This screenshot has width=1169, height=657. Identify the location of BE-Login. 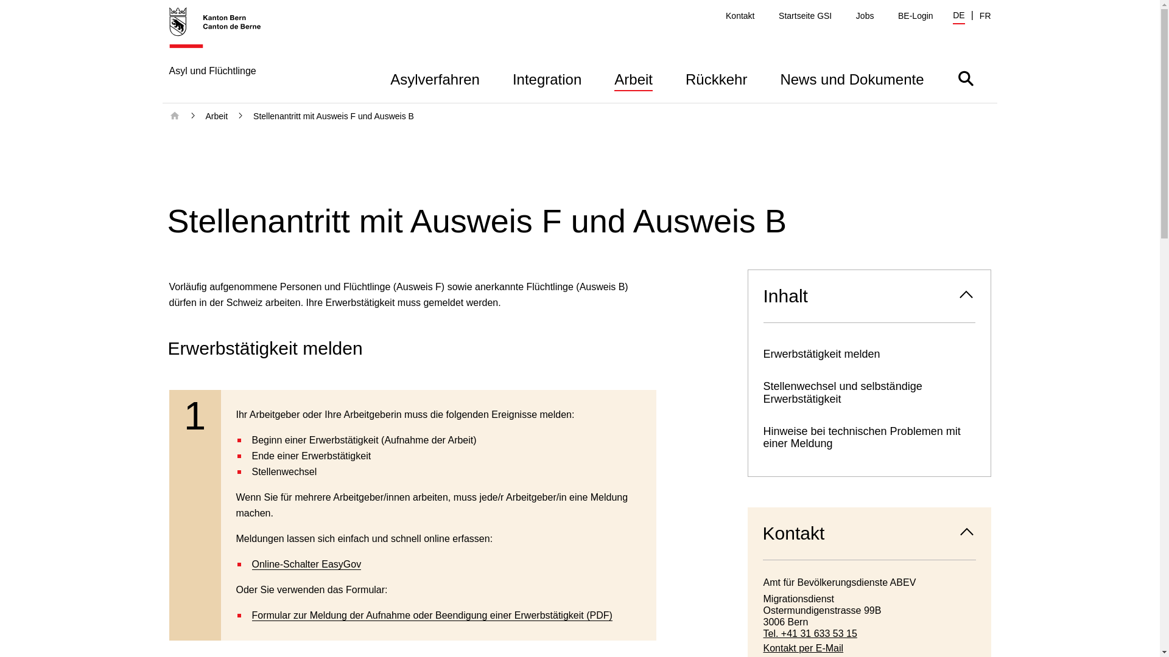
(916, 16).